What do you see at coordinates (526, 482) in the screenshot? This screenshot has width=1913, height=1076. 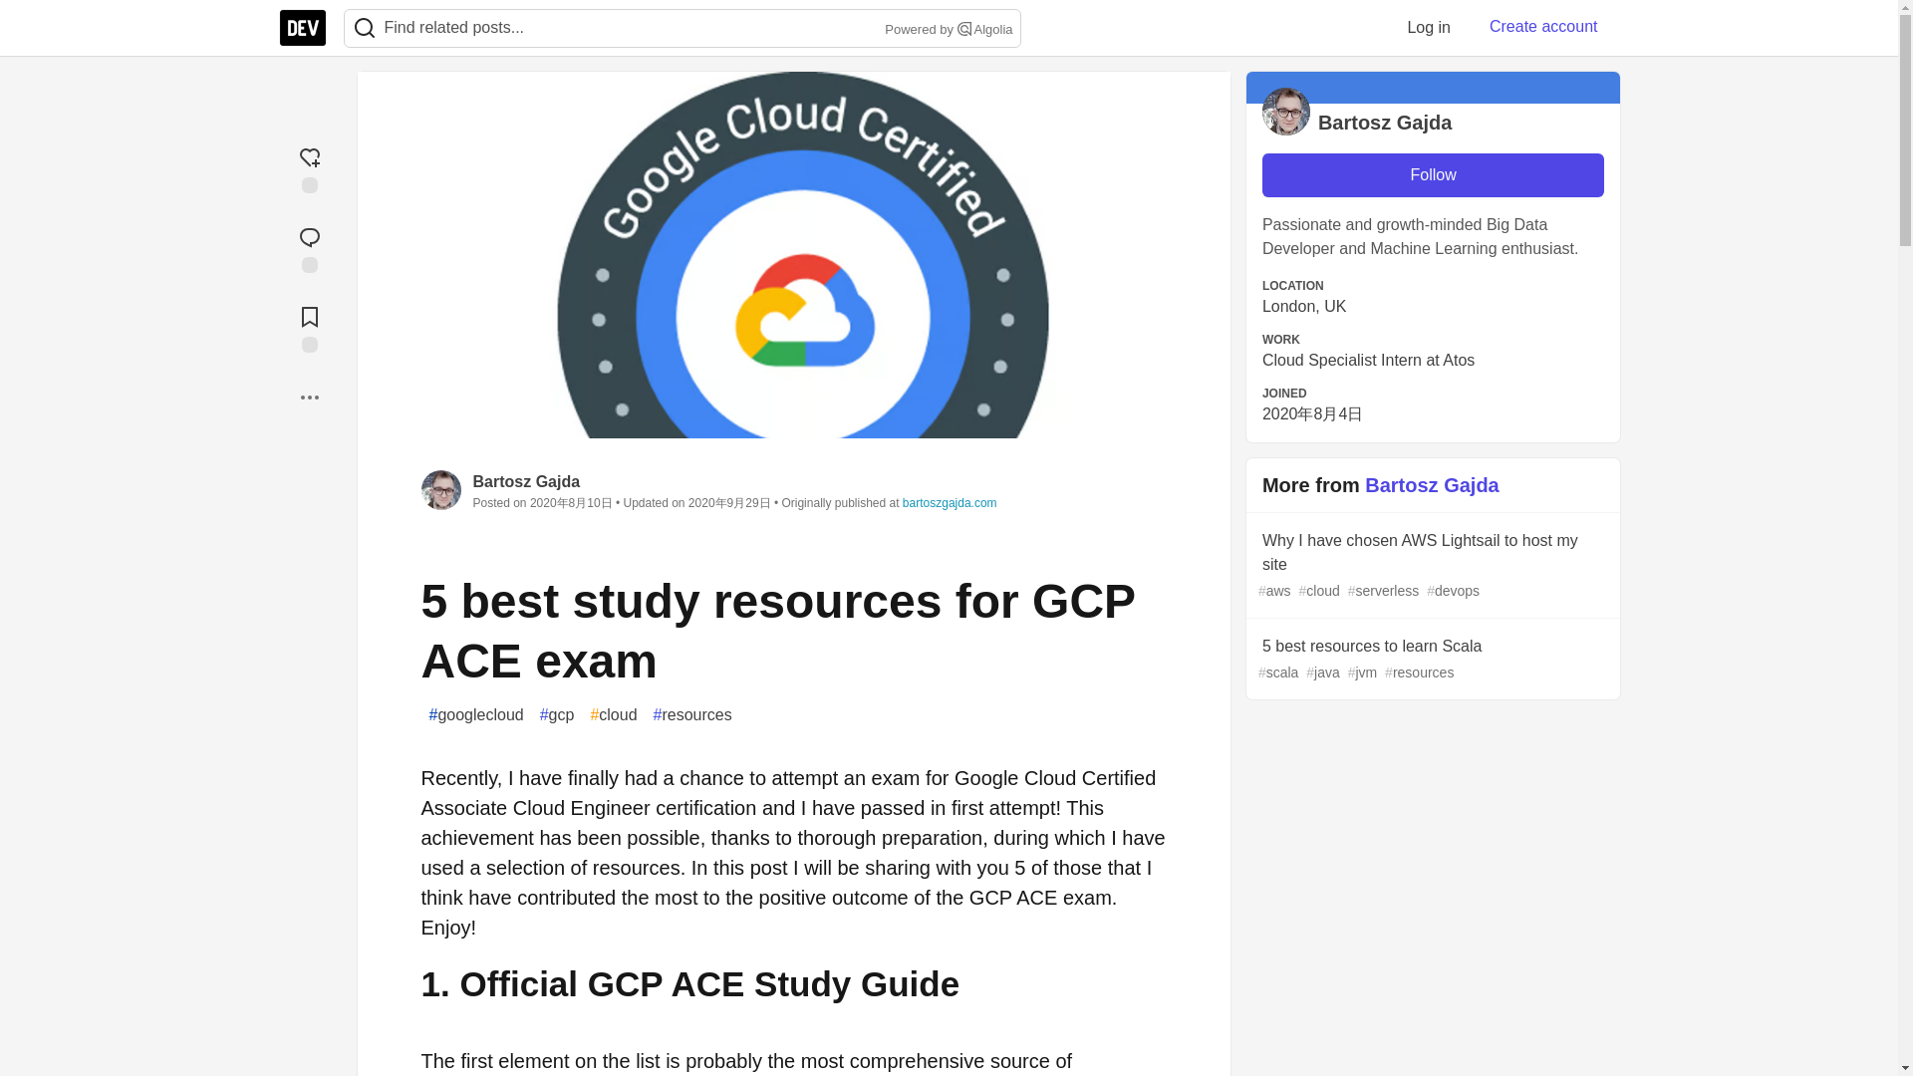 I see `Bartosz Gajda` at bounding box center [526, 482].